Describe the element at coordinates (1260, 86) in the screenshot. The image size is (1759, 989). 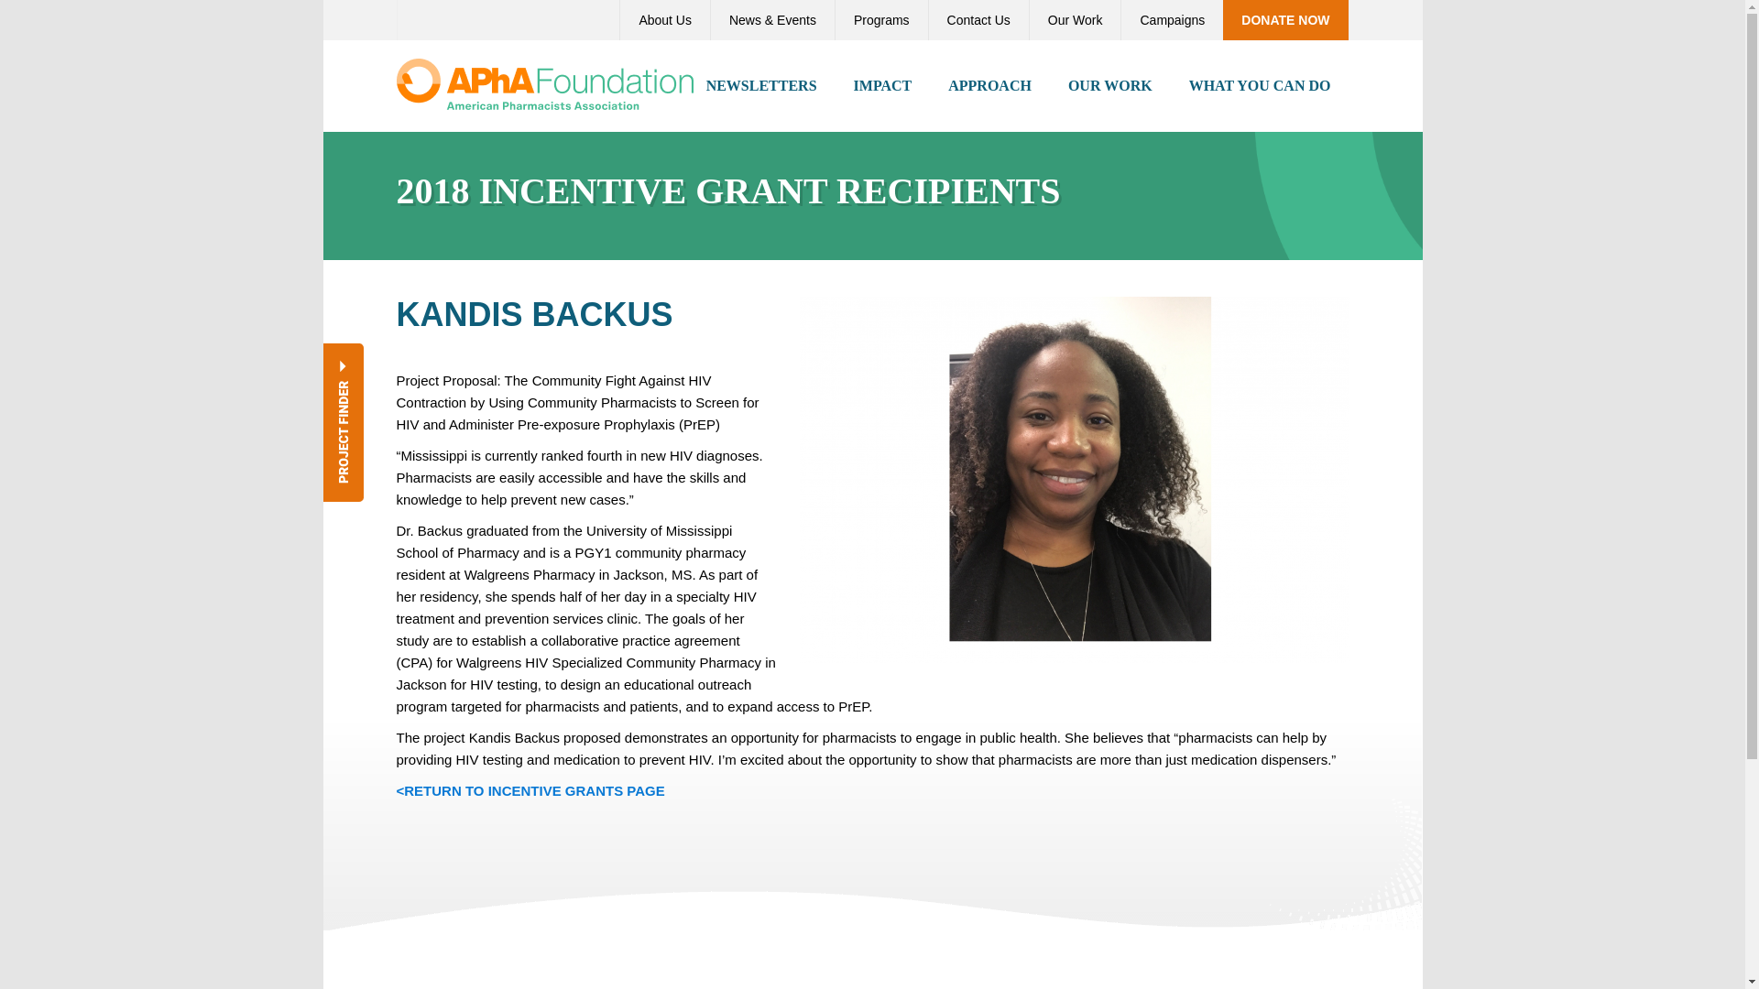
I see `What You Can Do` at that location.